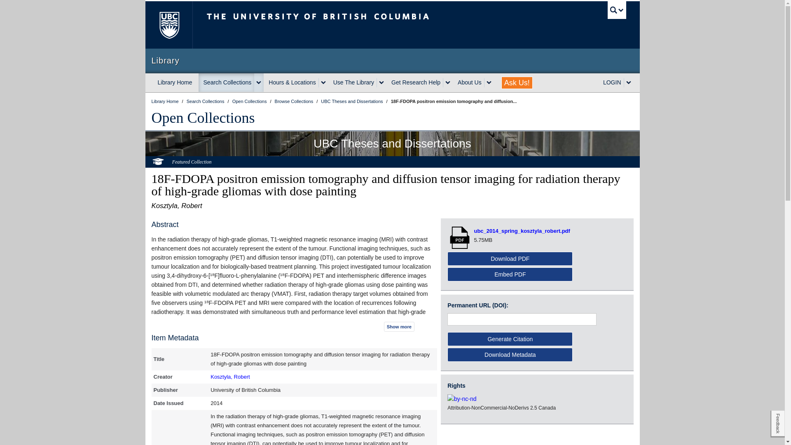 The height and width of the screenshot is (445, 791). I want to click on Search Collections, so click(227, 82).